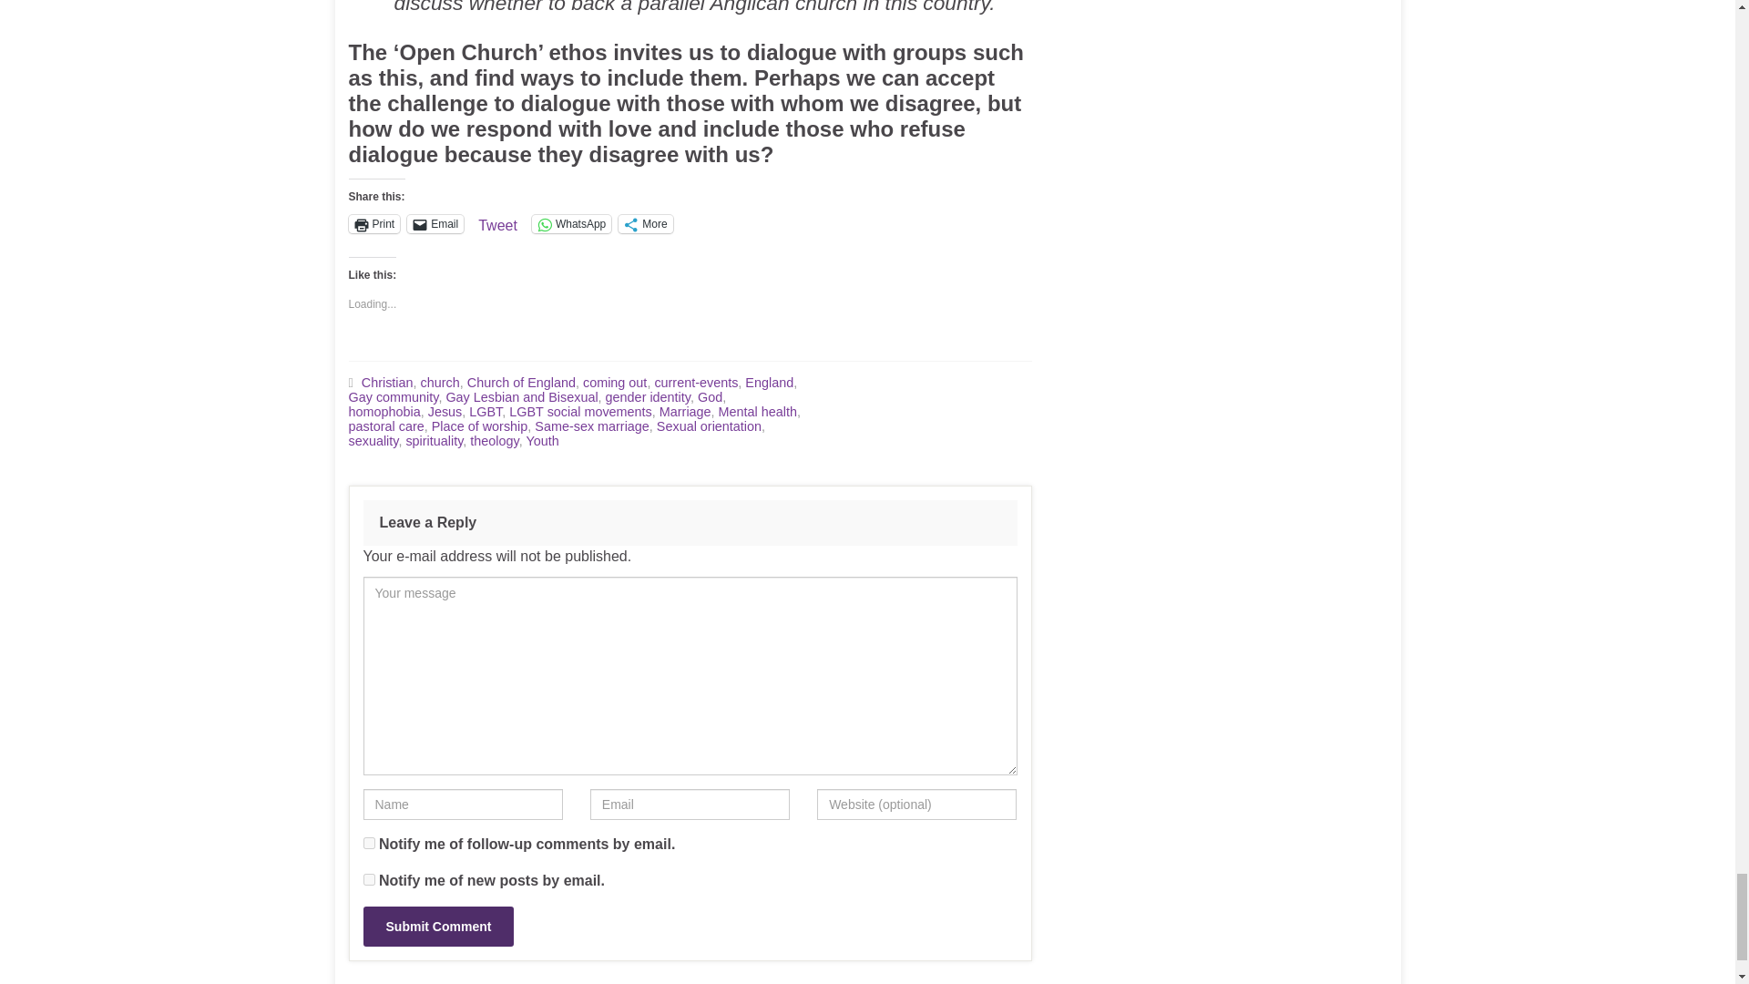  Describe the element at coordinates (435, 224) in the screenshot. I see `Click to email a link to a friend` at that location.